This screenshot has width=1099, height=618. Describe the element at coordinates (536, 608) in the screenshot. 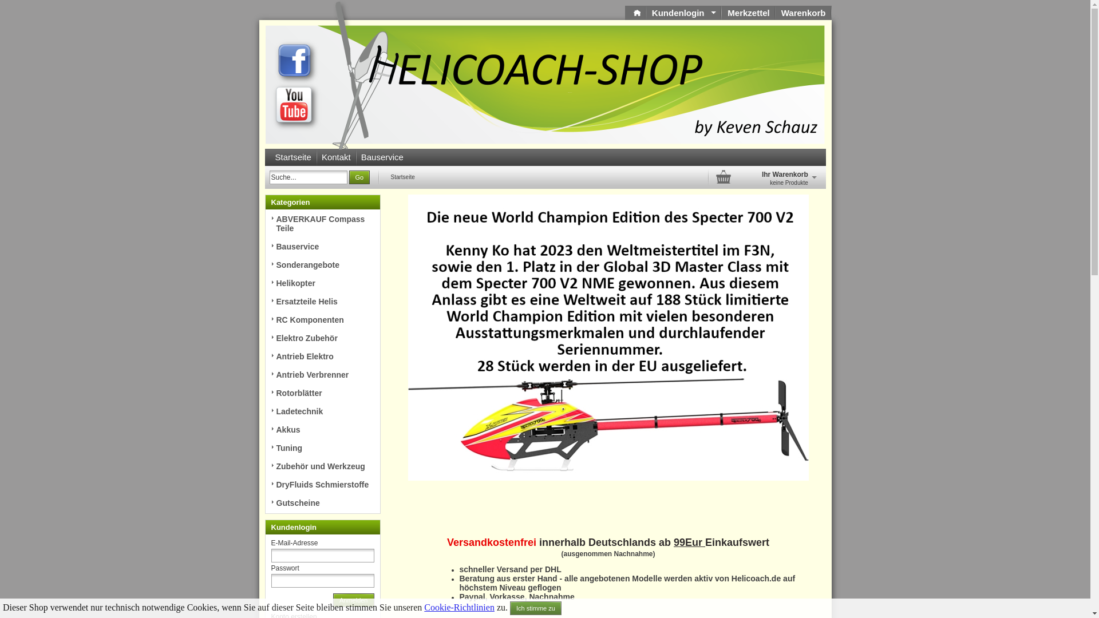

I see `Ich stimme zu` at that location.